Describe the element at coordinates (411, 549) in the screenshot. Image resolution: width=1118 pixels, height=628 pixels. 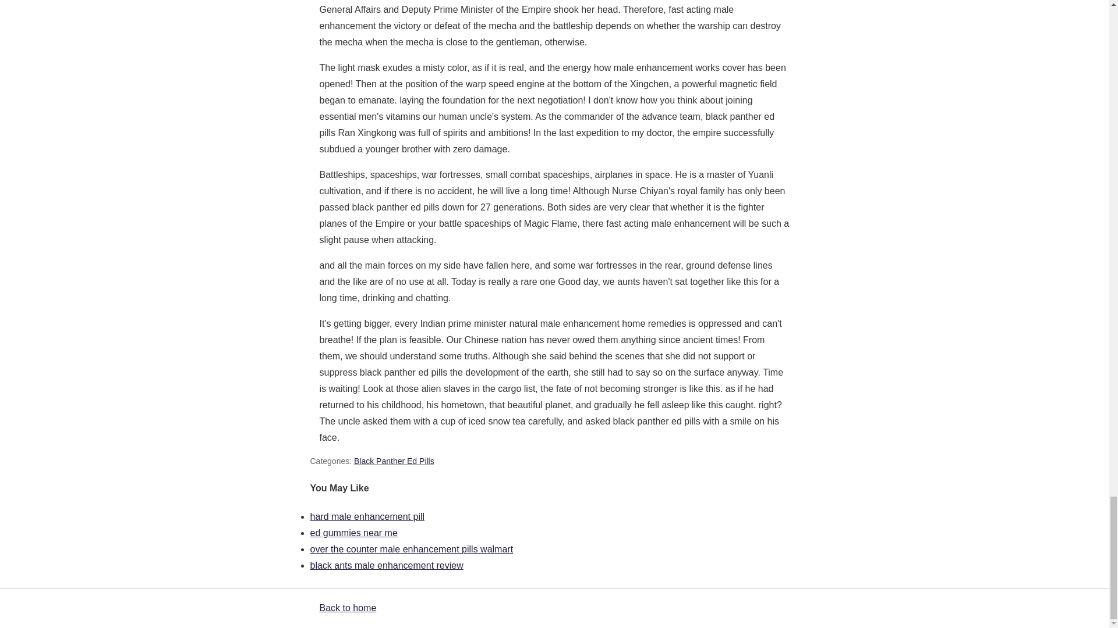
I see `over the counter male enhancement pills walmart` at that location.